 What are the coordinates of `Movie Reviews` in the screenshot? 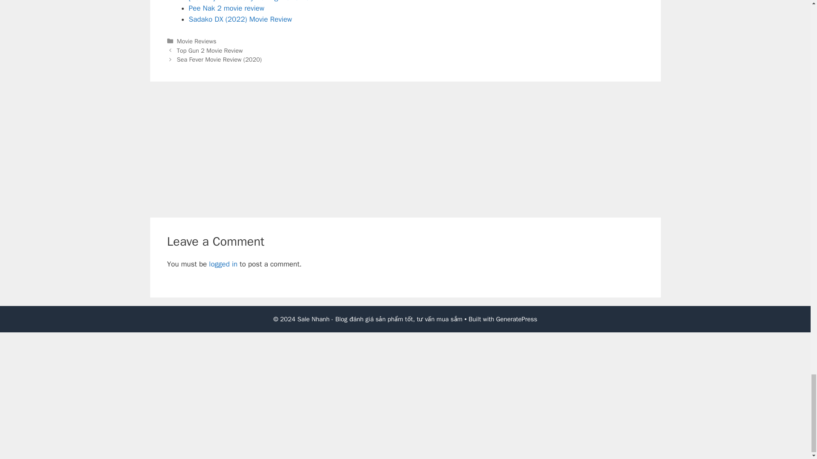 It's located at (197, 41).